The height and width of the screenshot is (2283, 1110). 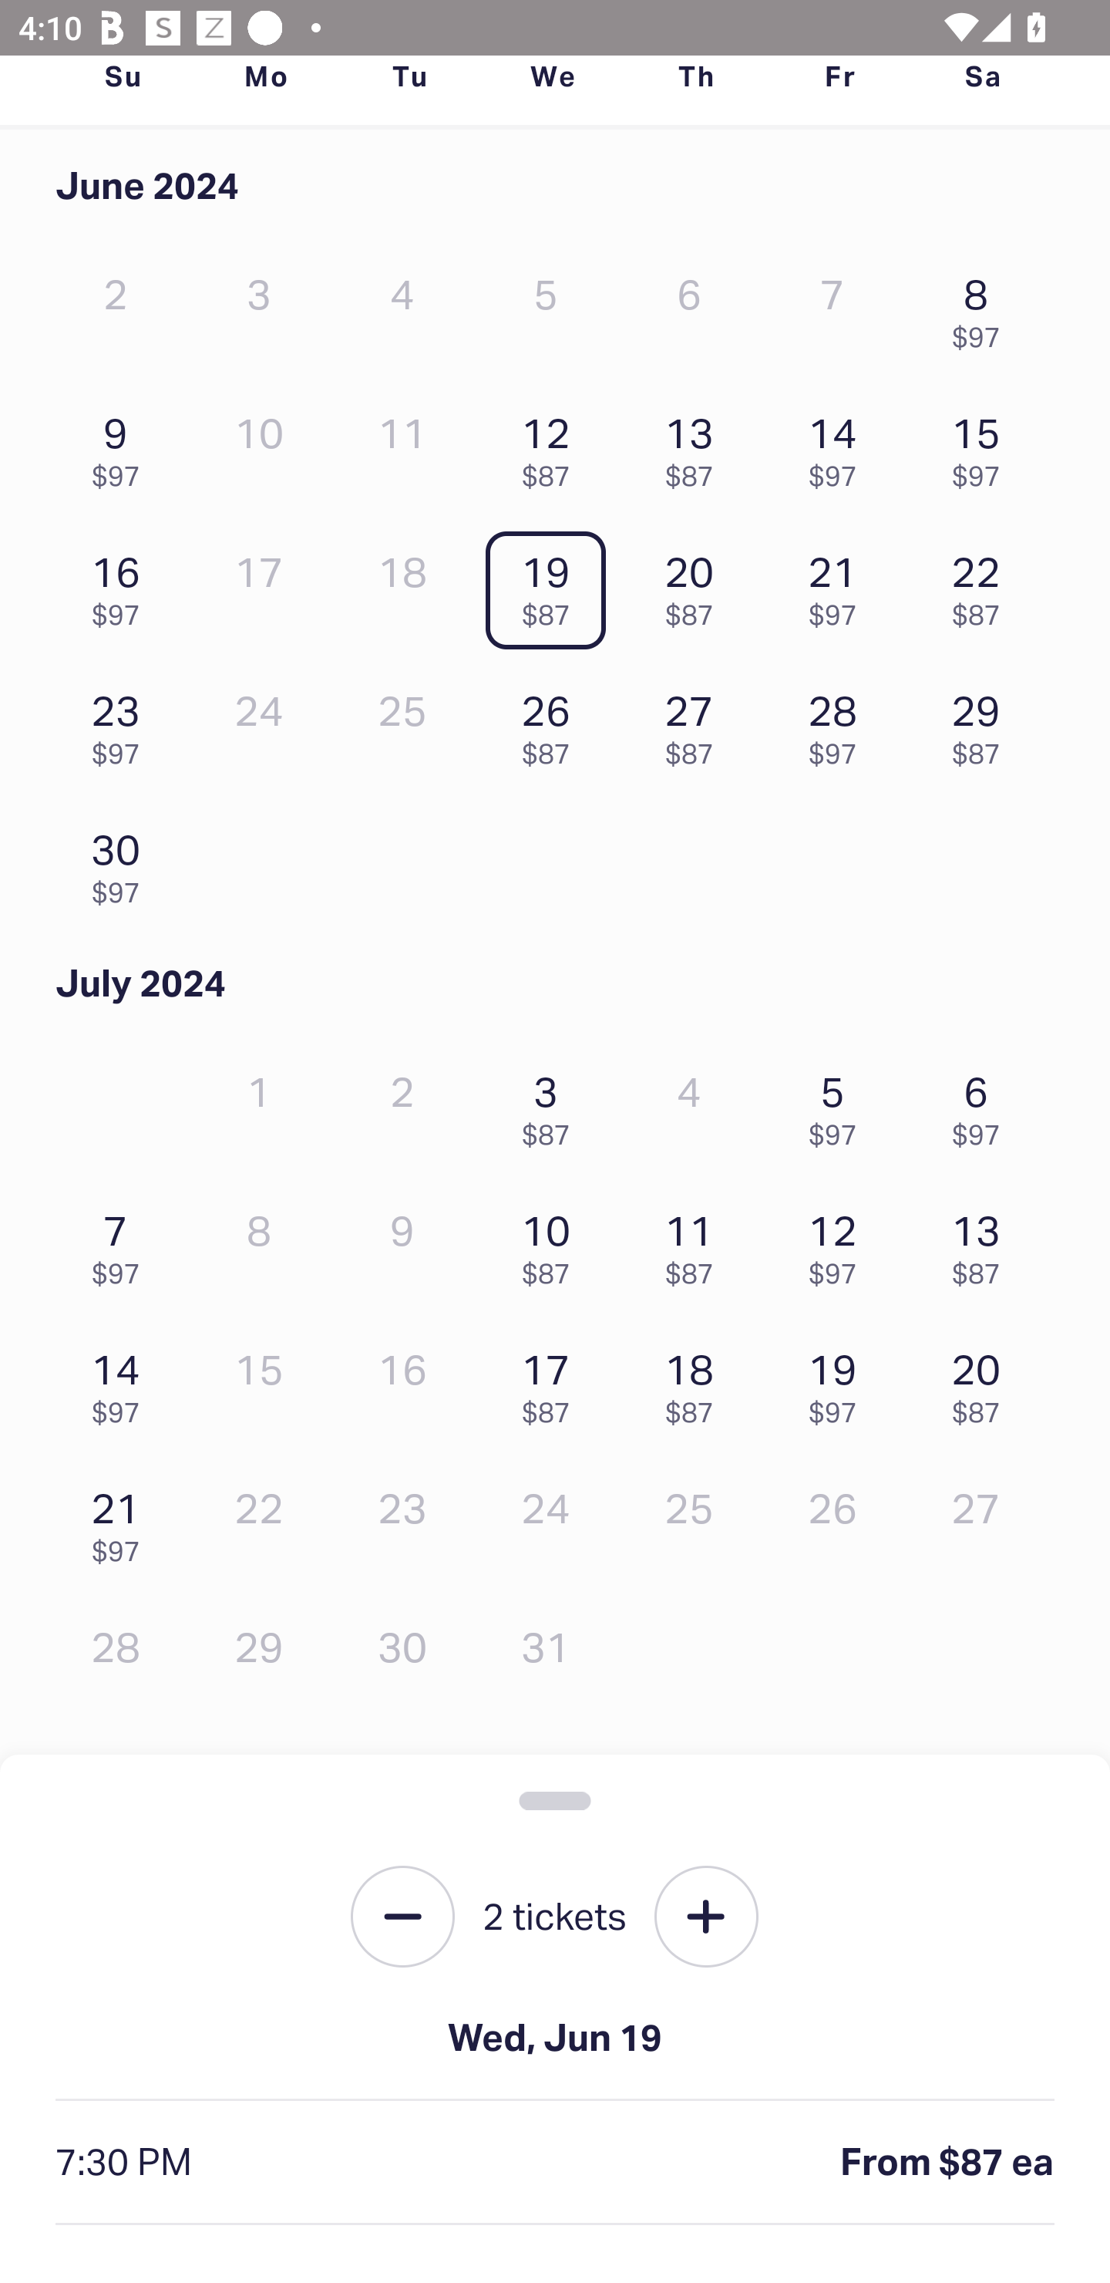 What do you see at coordinates (552, 1103) in the screenshot?
I see `3 $87` at bounding box center [552, 1103].